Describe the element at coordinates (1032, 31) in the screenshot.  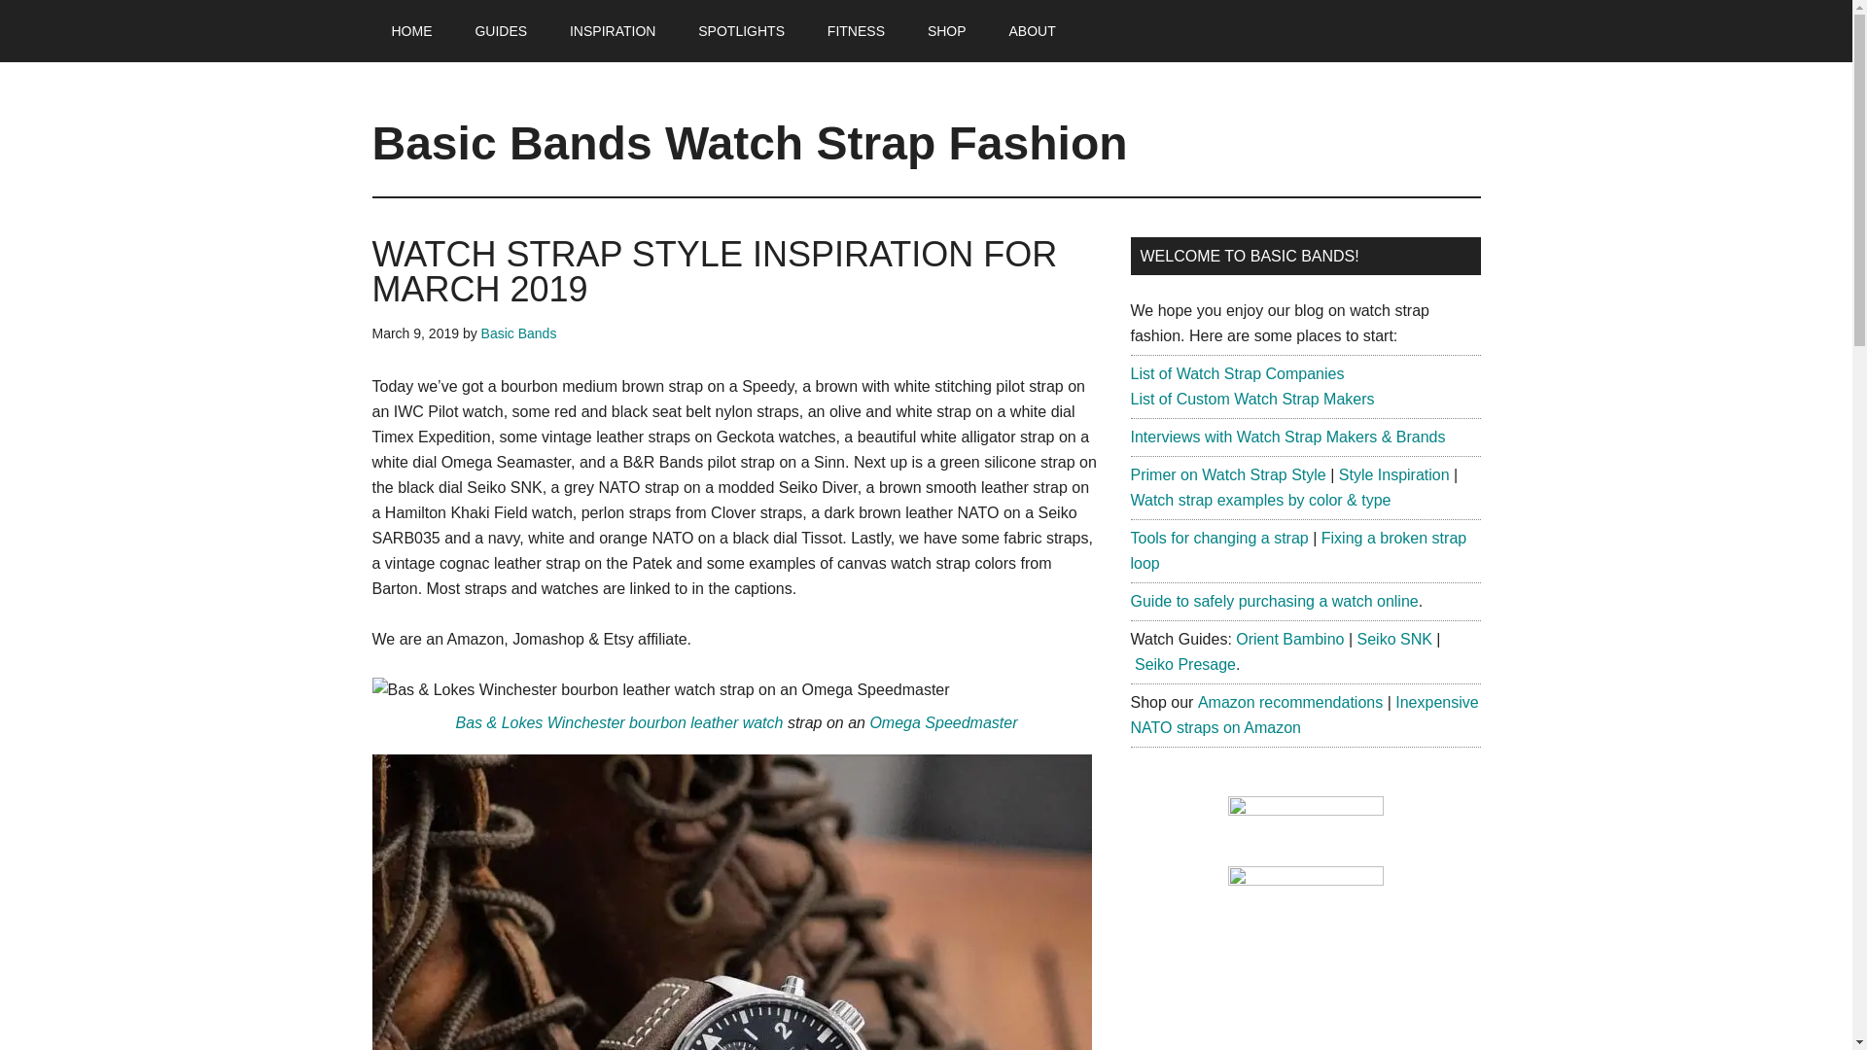
I see `ABOUT` at that location.